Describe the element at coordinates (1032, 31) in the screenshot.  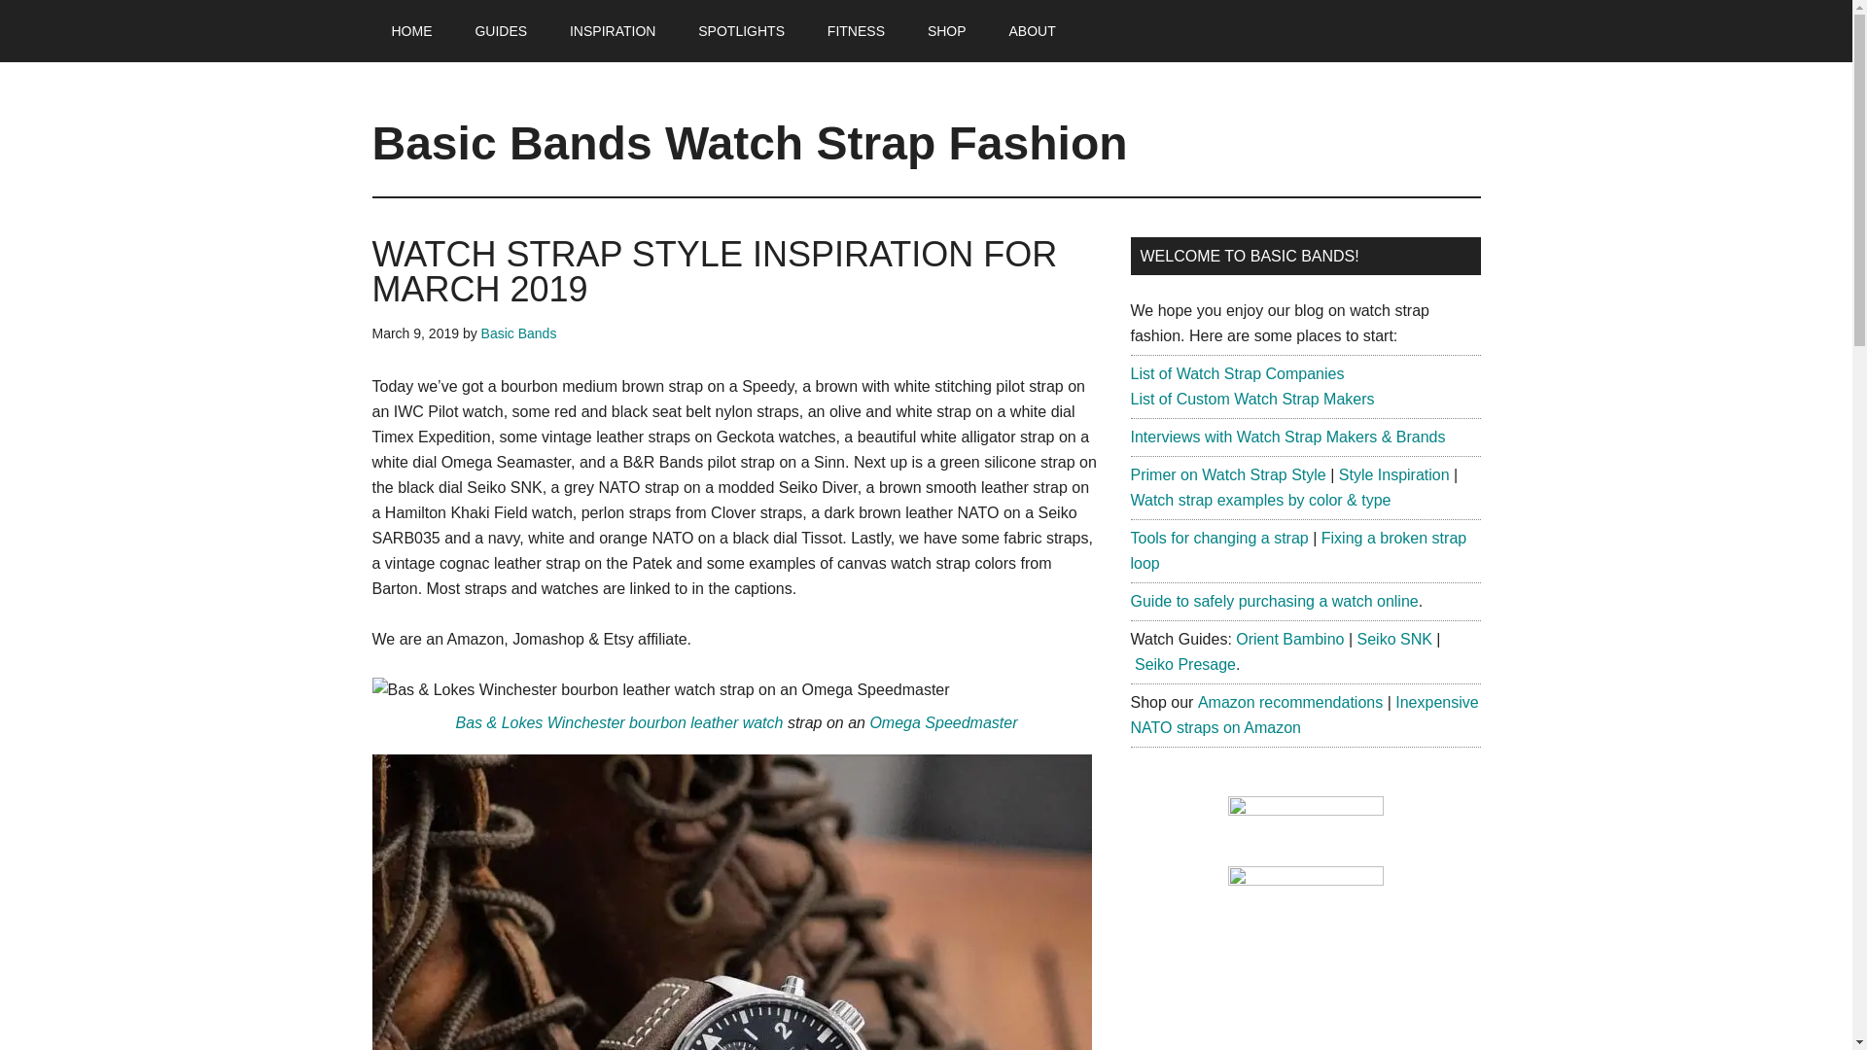
I see `ABOUT` at that location.